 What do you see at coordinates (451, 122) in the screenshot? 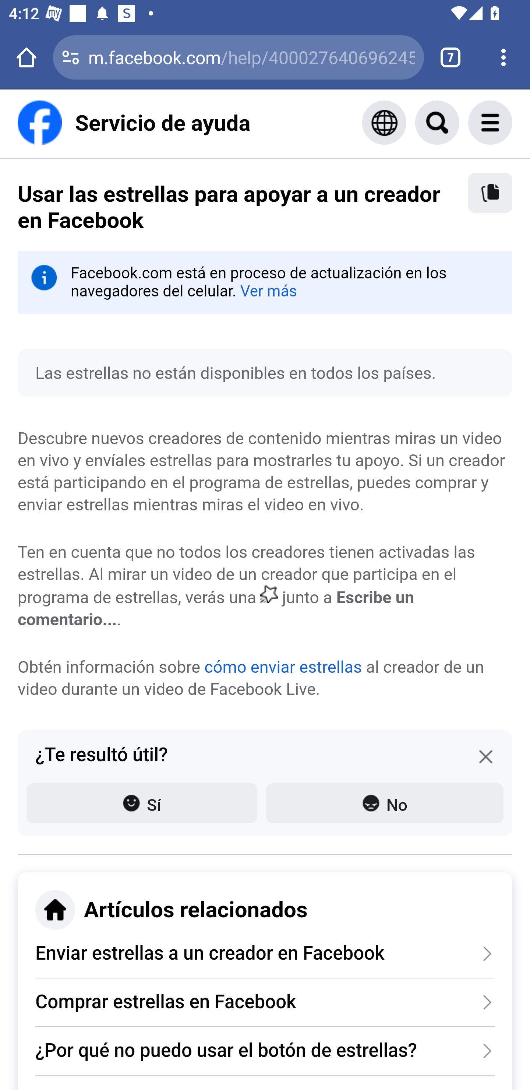
I see `Búsqueda en el servicio de ayuda` at bounding box center [451, 122].